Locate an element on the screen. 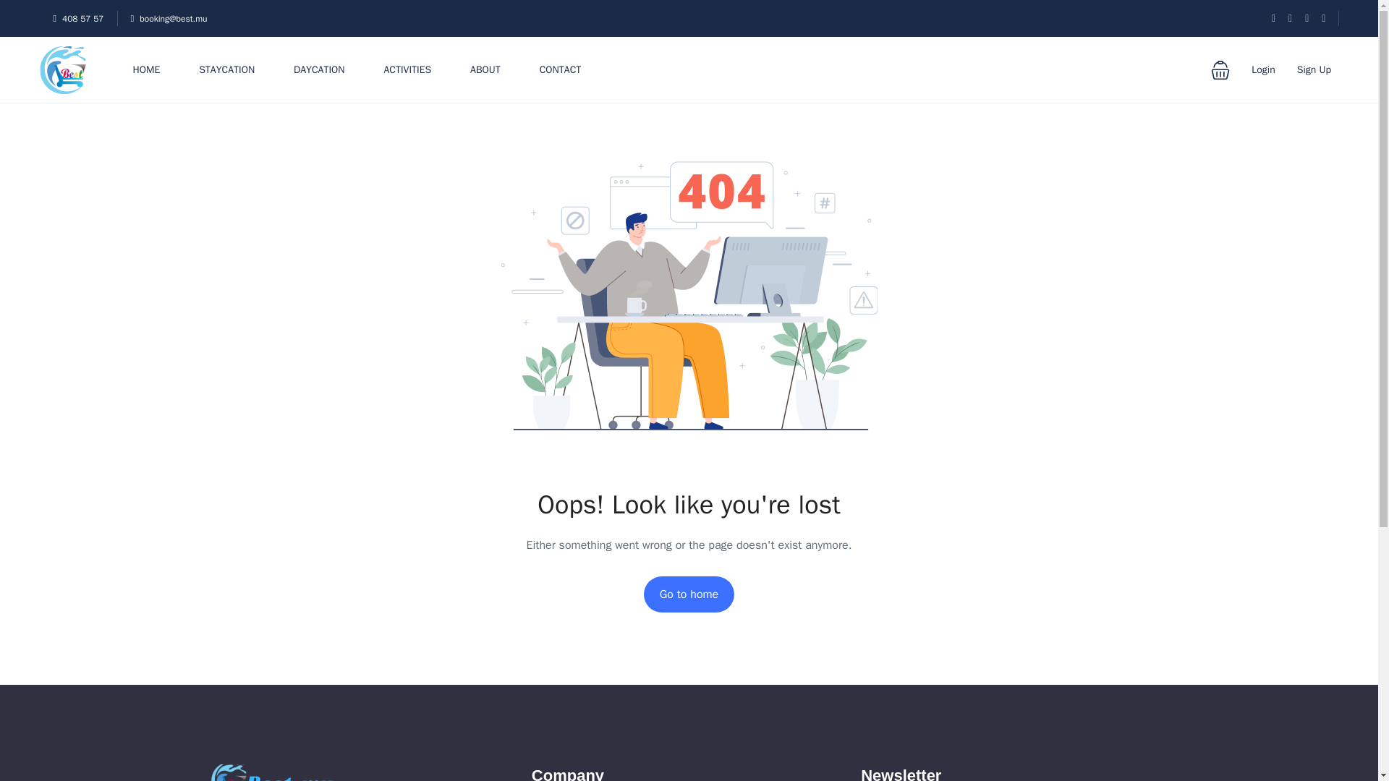  CONTACT is located at coordinates (561, 69).